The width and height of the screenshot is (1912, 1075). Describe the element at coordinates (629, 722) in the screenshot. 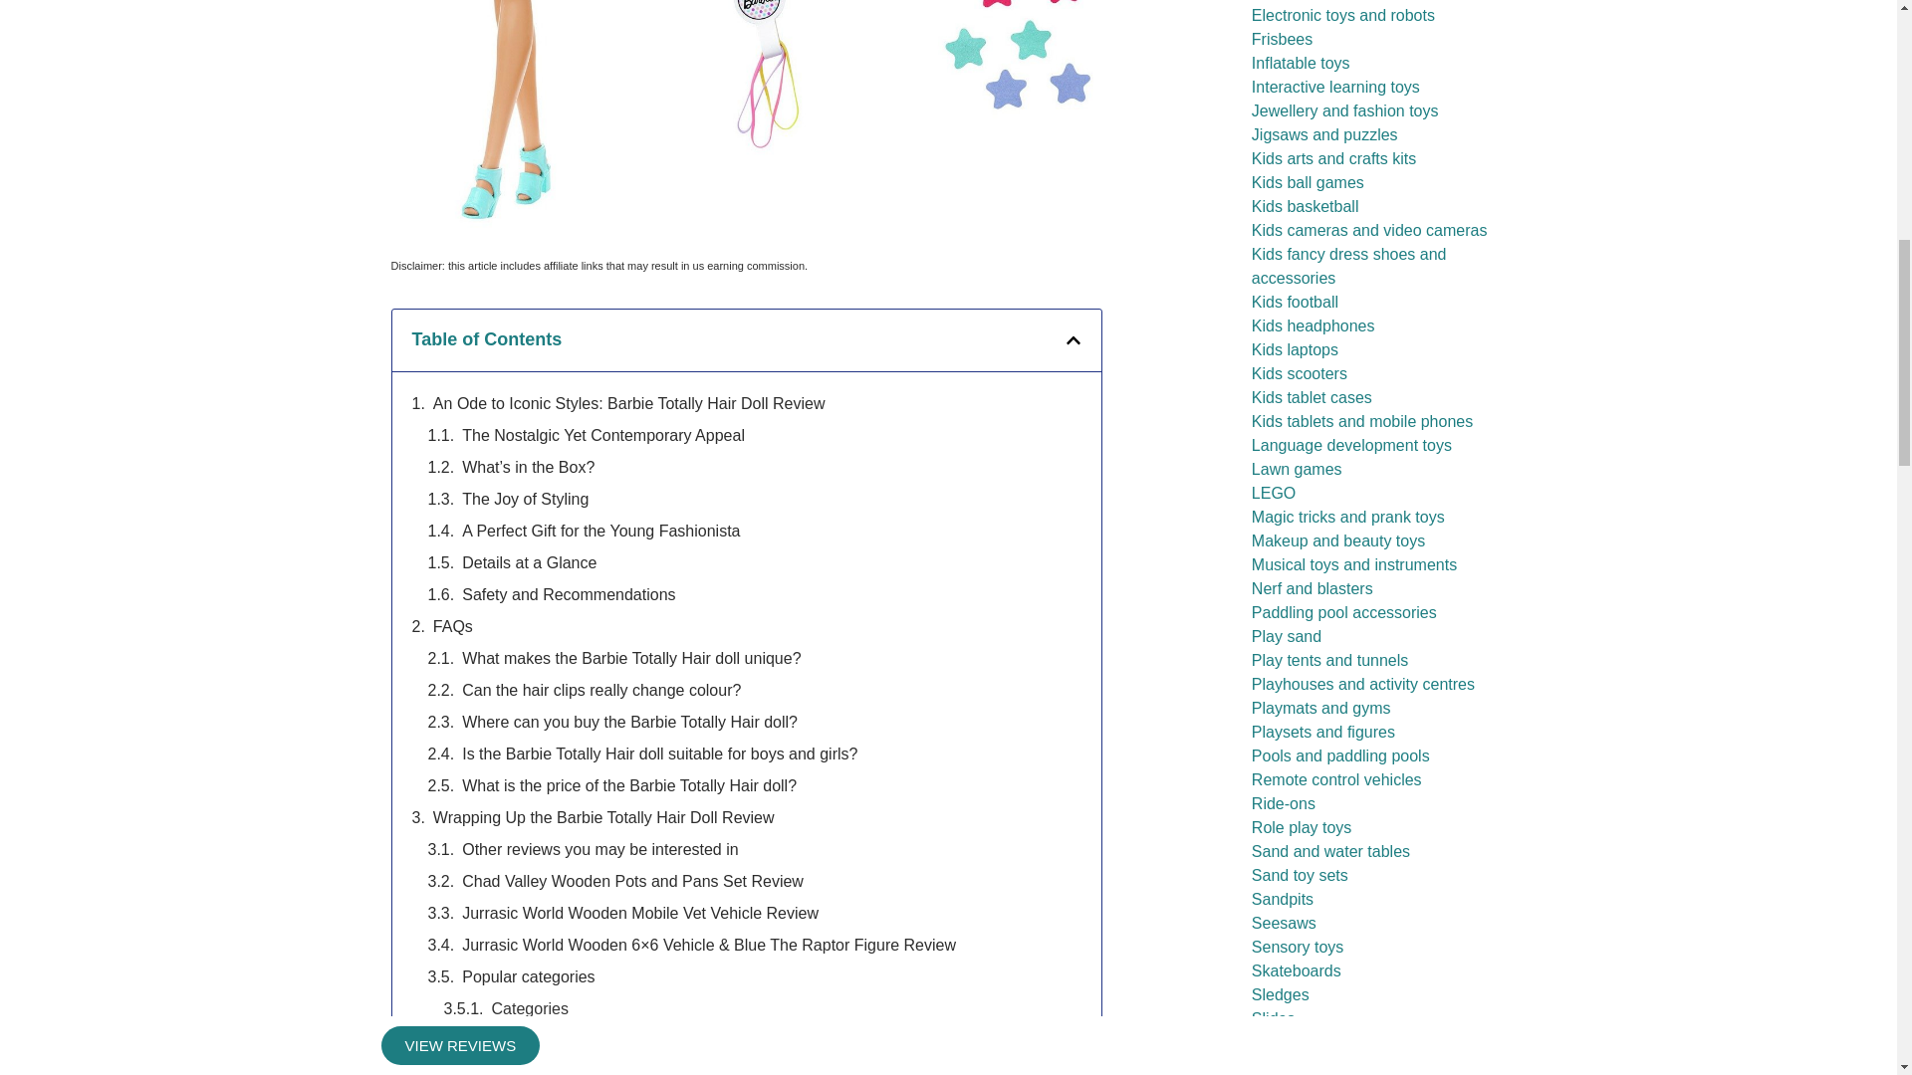

I see `Where can you buy the Barbie Totally Hair doll?` at that location.